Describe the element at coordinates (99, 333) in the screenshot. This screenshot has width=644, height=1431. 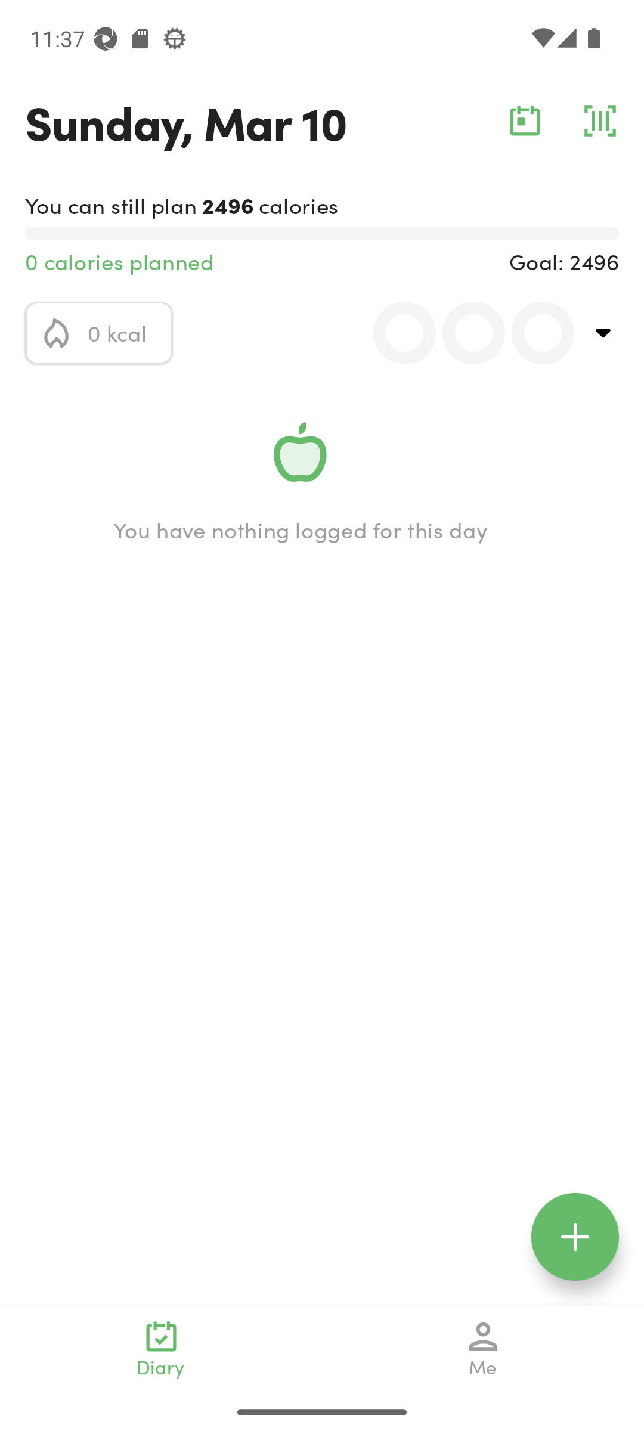
I see `calorie_icon 0 kcal` at that location.